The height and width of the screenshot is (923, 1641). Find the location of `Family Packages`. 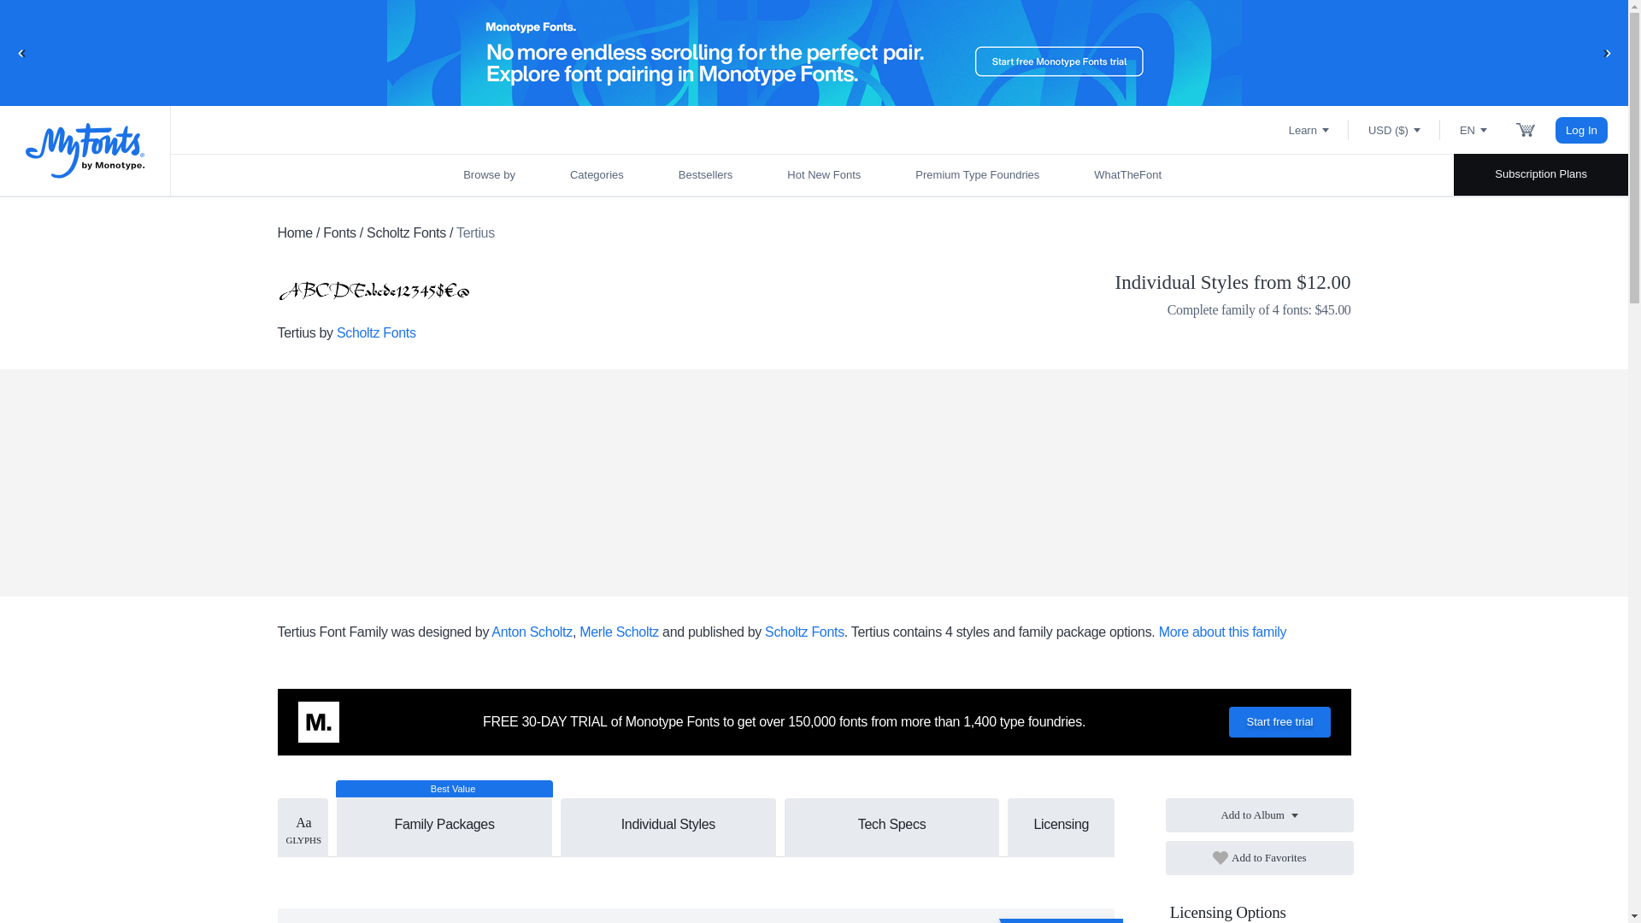

Family Packages is located at coordinates (444, 814).